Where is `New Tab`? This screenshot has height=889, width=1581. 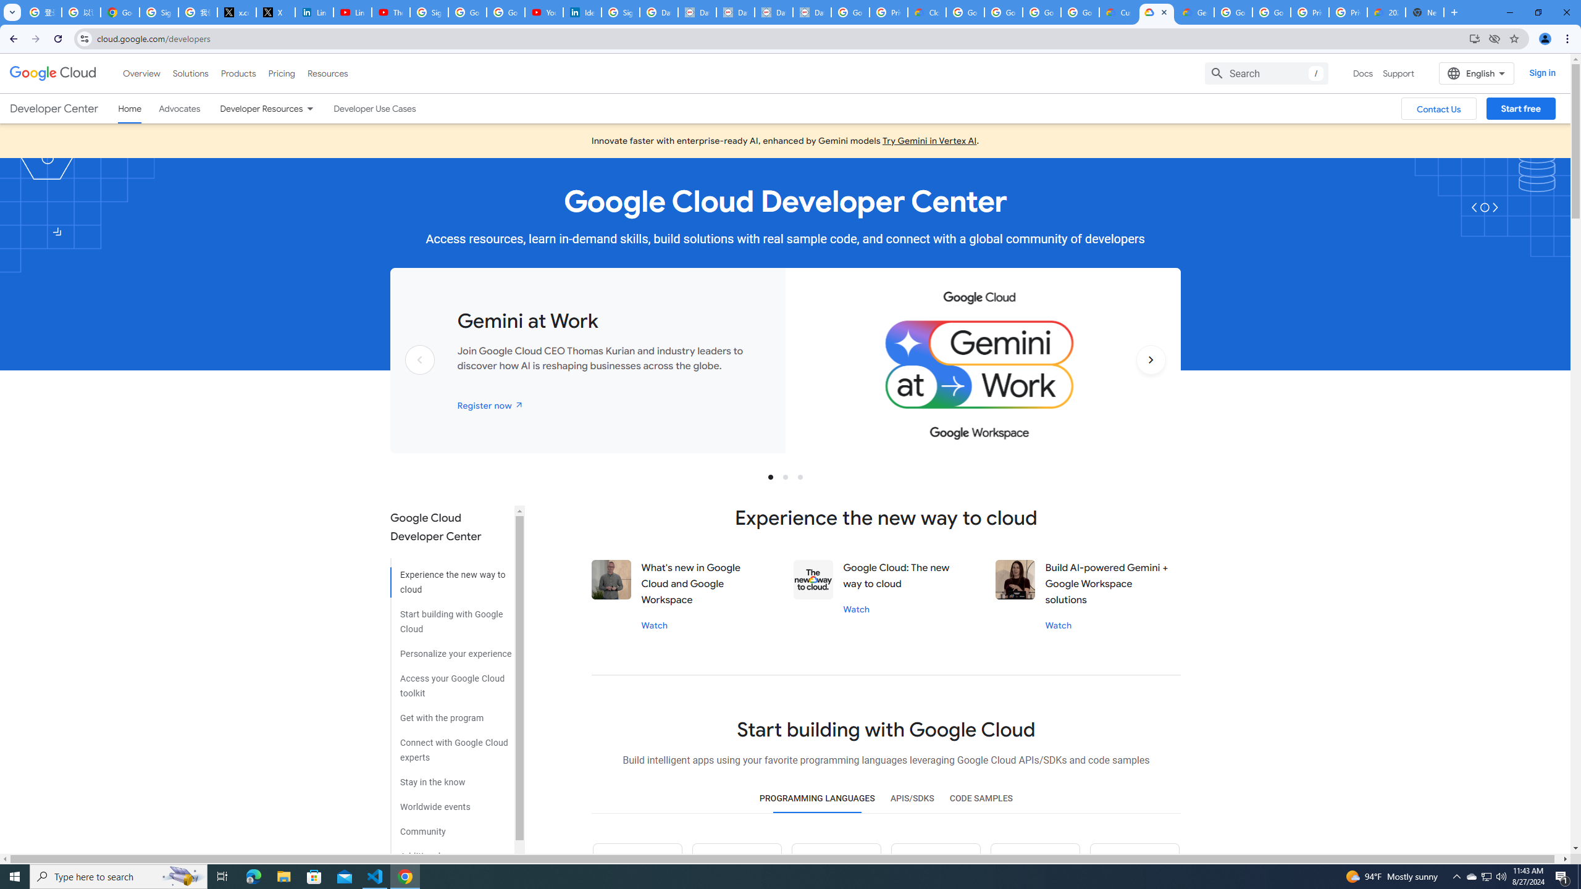
New Tab is located at coordinates (1425, 12).